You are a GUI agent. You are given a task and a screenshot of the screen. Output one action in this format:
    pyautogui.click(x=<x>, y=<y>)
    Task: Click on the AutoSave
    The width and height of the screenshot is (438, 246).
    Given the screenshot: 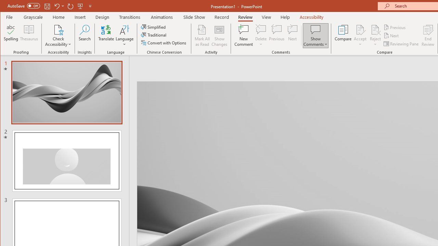 What is the action you would take?
    pyautogui.click(x=23, y=5)
    